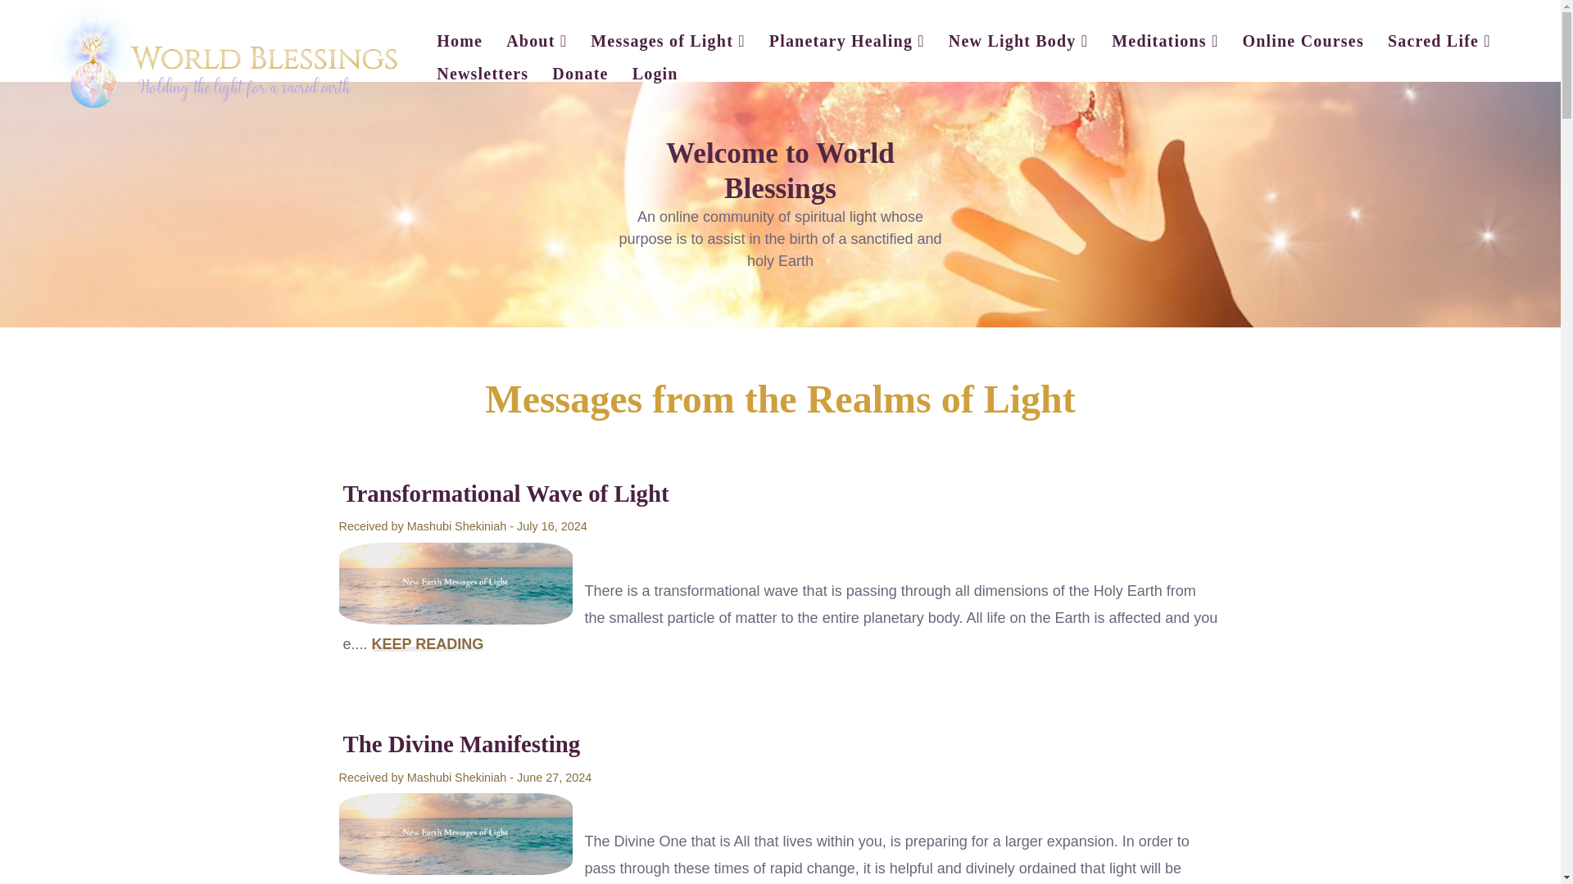  What do you see at coordinates (459, 40) in the screenshot?
I see `Home` at bounding box center [459, 40].